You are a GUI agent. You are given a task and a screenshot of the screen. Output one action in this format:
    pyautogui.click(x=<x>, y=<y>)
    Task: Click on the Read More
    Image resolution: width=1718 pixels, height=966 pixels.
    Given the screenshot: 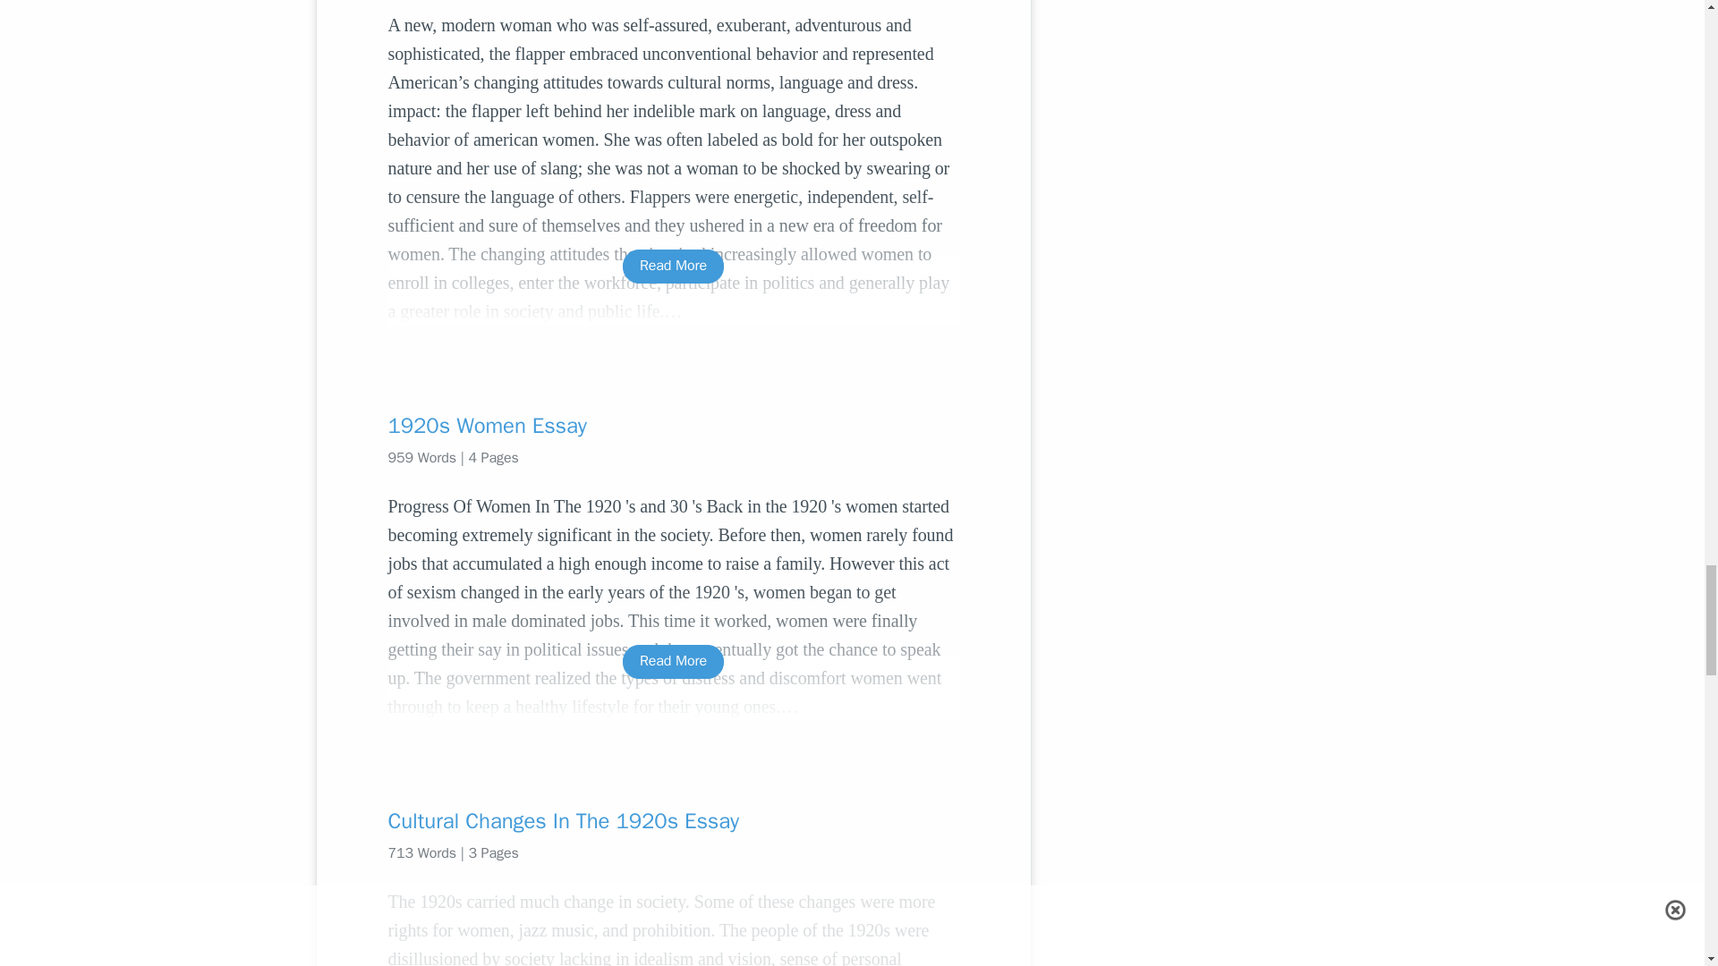 What is the action you would take?
    pyautogui.click(x=673, y=266)
    